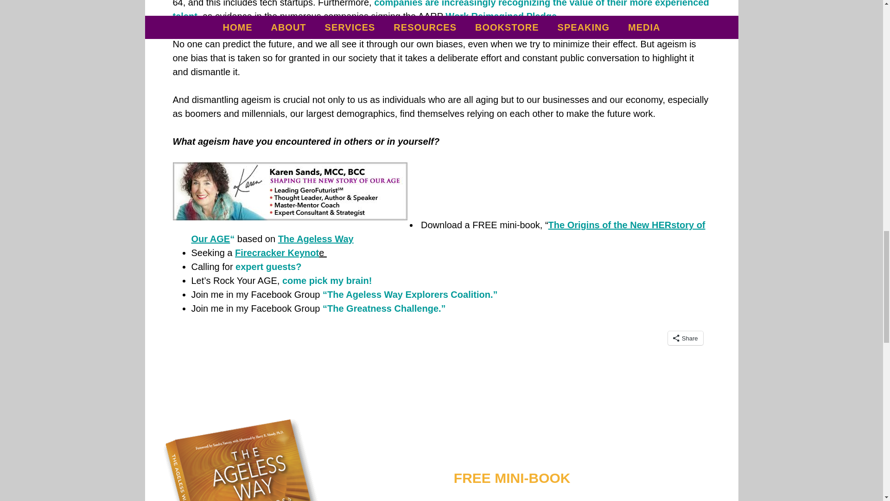  Describe the element at coordinates (685, 338) in the screenshot. I see `Share` at that location.